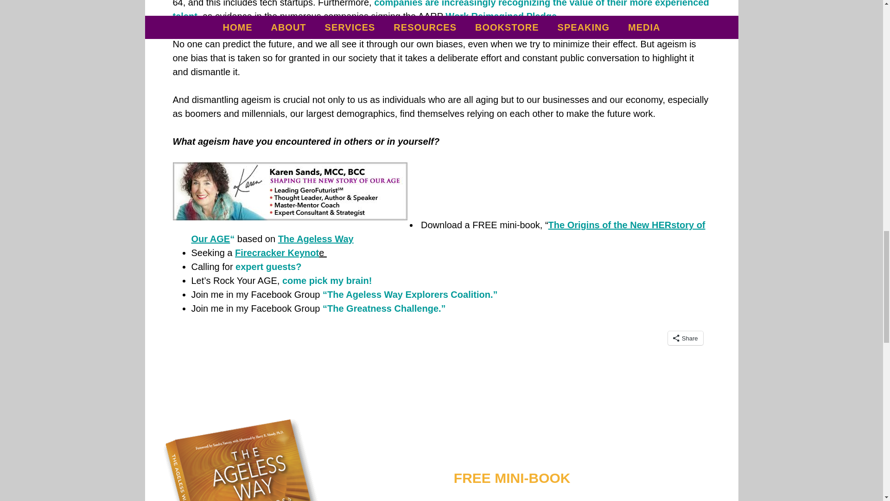  Describe the element at coordinates (685, 338) in the screenshot. I see `Share` at that location.